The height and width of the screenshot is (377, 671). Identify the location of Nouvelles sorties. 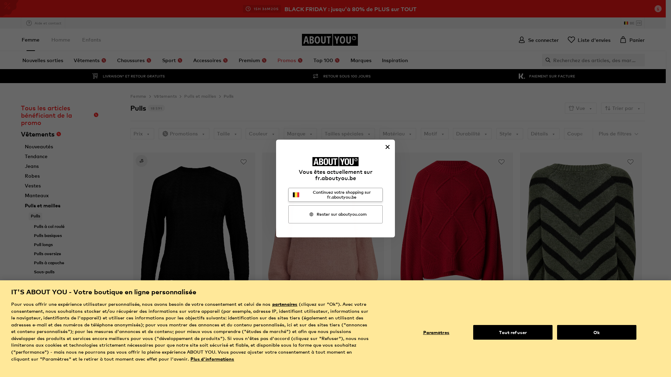
(43, 60).